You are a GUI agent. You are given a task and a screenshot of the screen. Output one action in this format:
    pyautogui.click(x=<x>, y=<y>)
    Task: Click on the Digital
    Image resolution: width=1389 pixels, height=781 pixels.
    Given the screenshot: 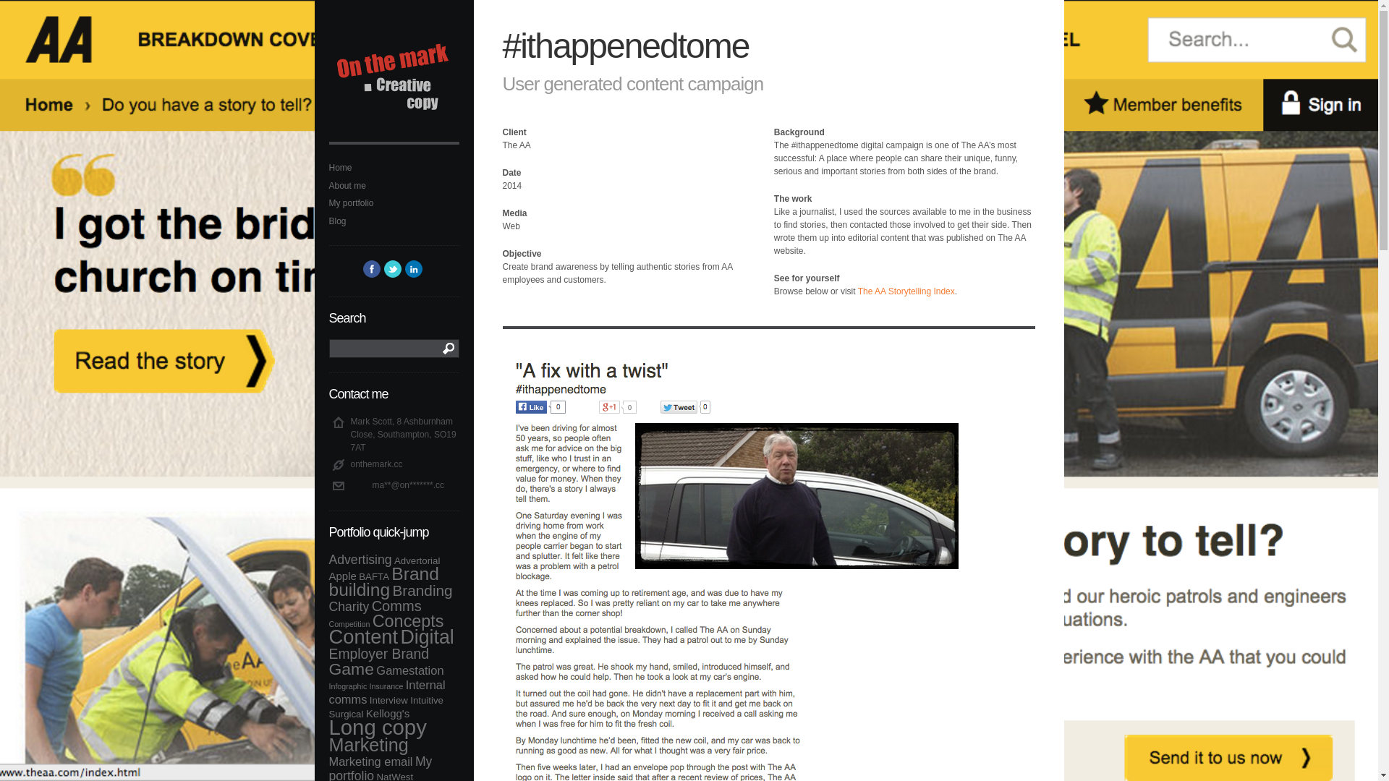 What is the action you would take?
    pyautogui.click(x=427, y=637)
    